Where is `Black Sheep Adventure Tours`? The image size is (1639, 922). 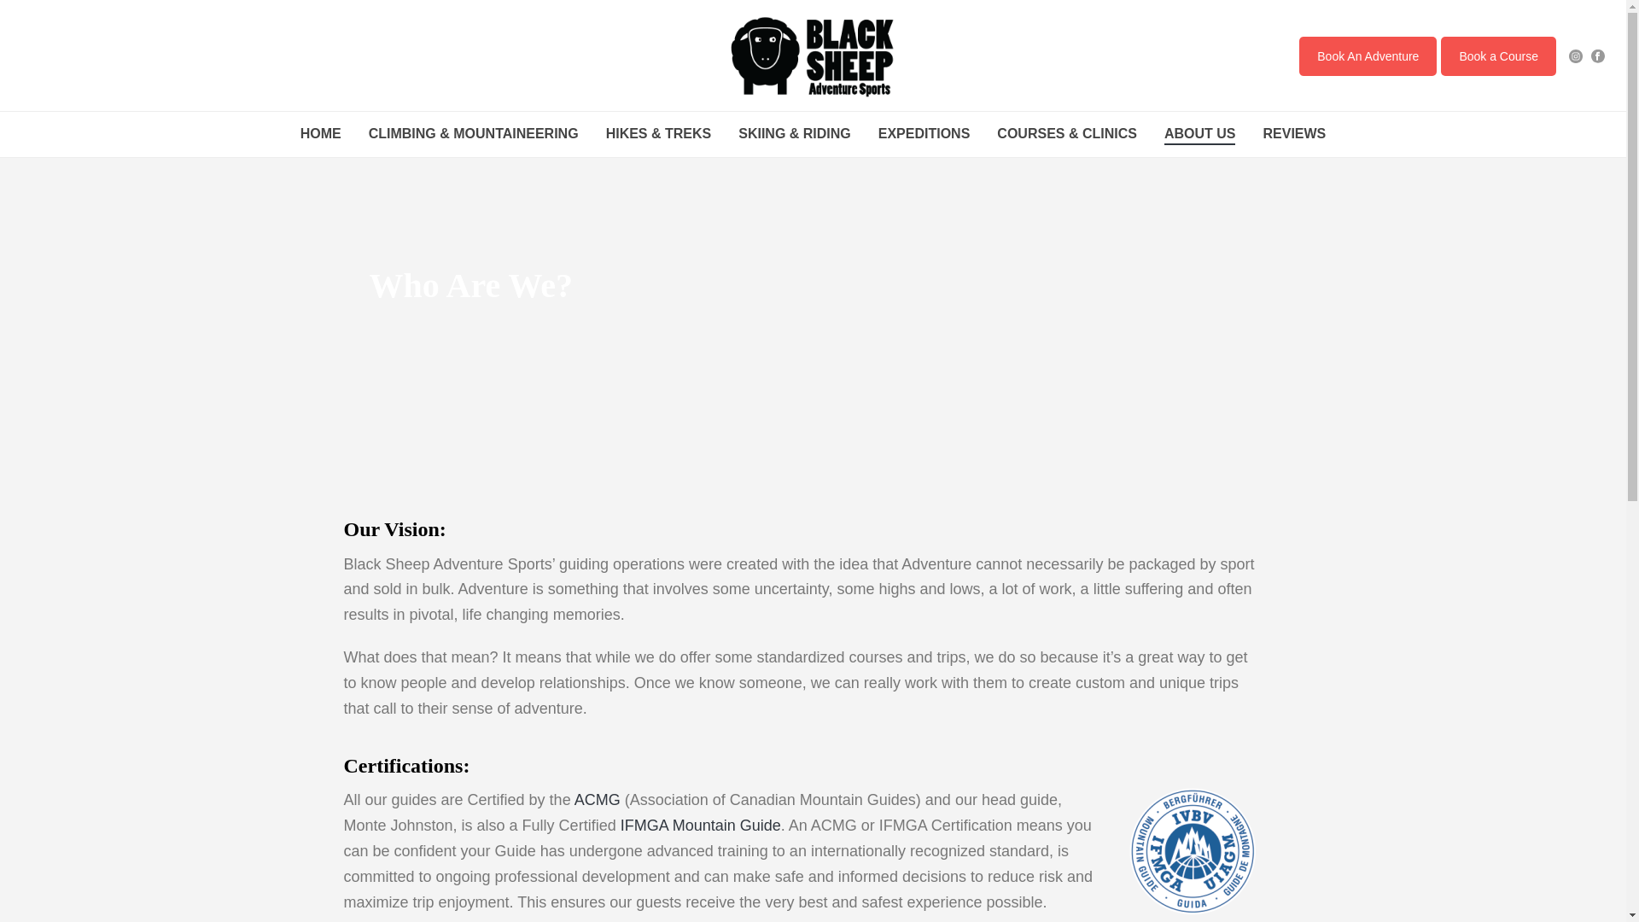 Black Sheep Adventure Tours is located at coordinates (813, 55).